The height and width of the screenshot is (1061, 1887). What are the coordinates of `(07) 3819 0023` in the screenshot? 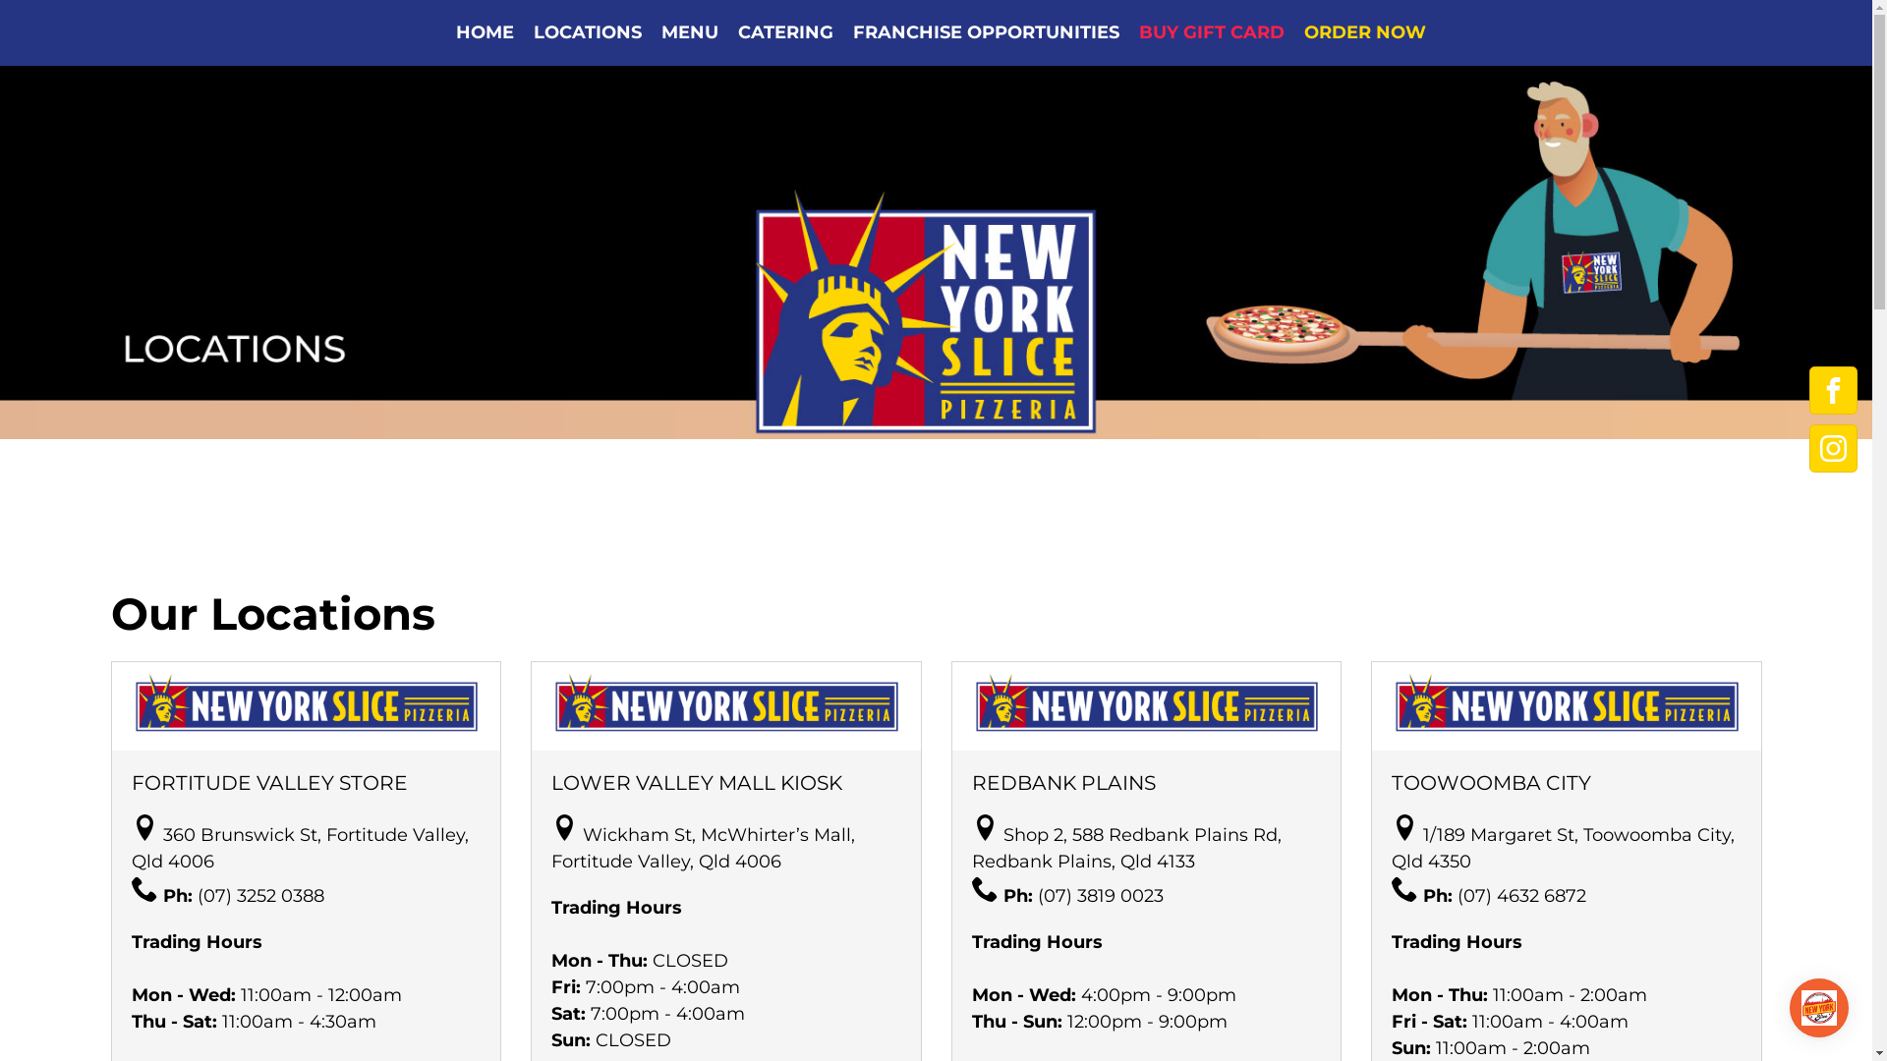 It's located at (1101, 896).